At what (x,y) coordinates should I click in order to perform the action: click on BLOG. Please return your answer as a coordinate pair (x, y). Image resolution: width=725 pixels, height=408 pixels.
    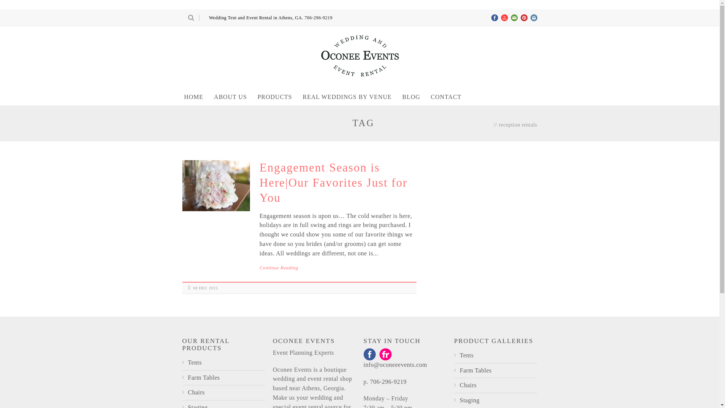
    Looking at the image, I should click on (411, 97).